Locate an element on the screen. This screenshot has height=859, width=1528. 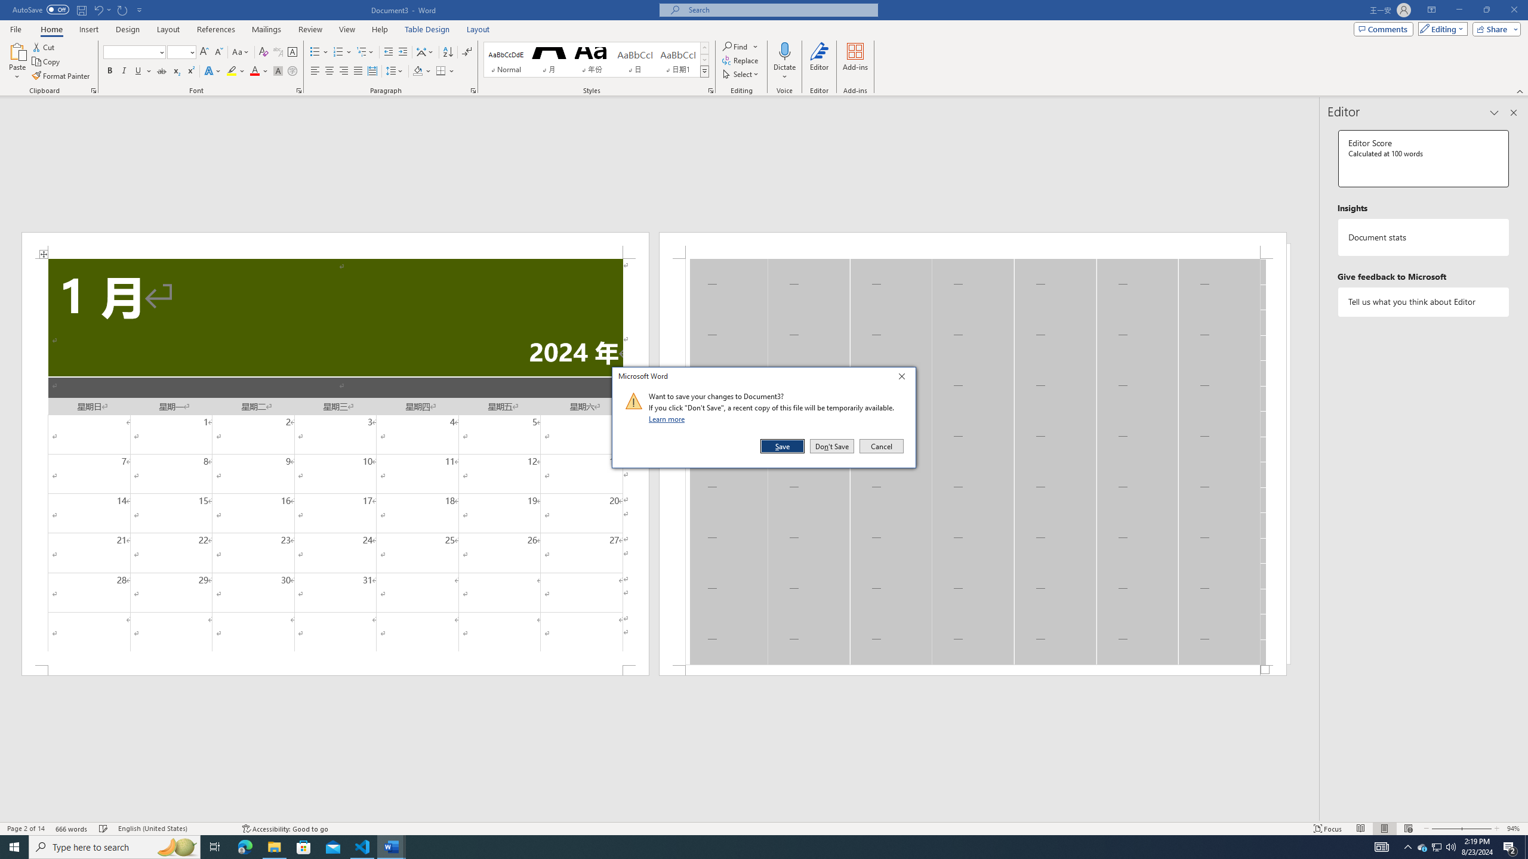
Action Center, 2 new notifications is located at coordinates (1510, 847).